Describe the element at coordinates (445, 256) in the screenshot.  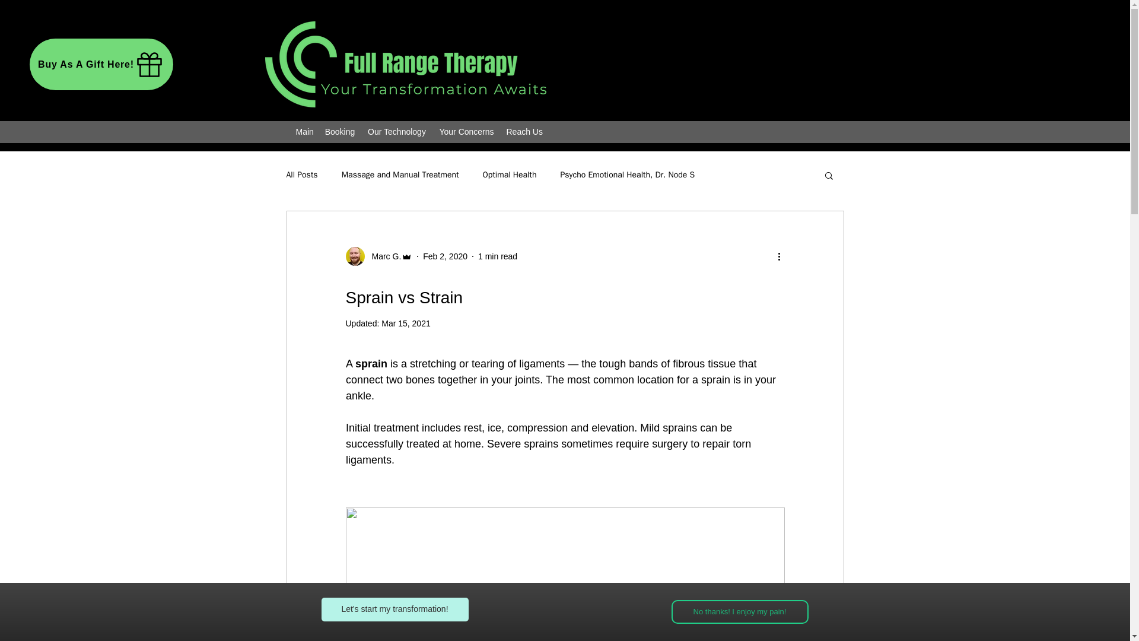
I see `Feb 2, 2020` at that location.